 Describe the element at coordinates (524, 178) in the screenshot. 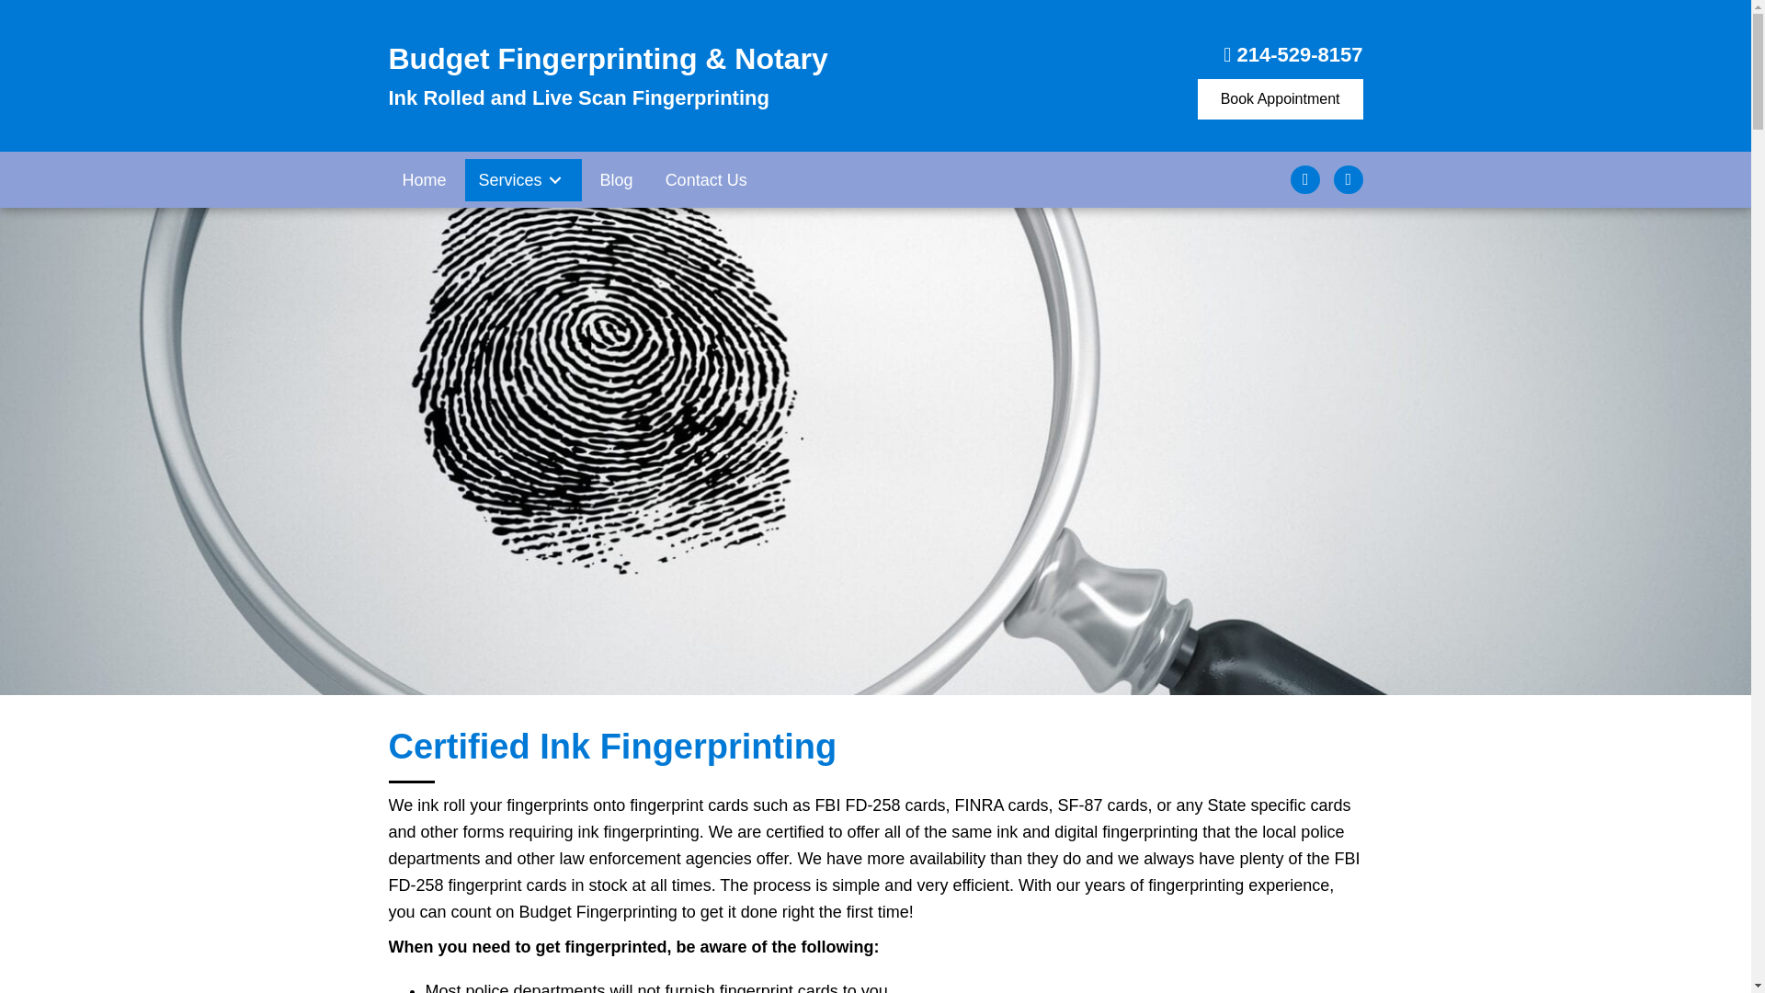

I see `Services` at that location.